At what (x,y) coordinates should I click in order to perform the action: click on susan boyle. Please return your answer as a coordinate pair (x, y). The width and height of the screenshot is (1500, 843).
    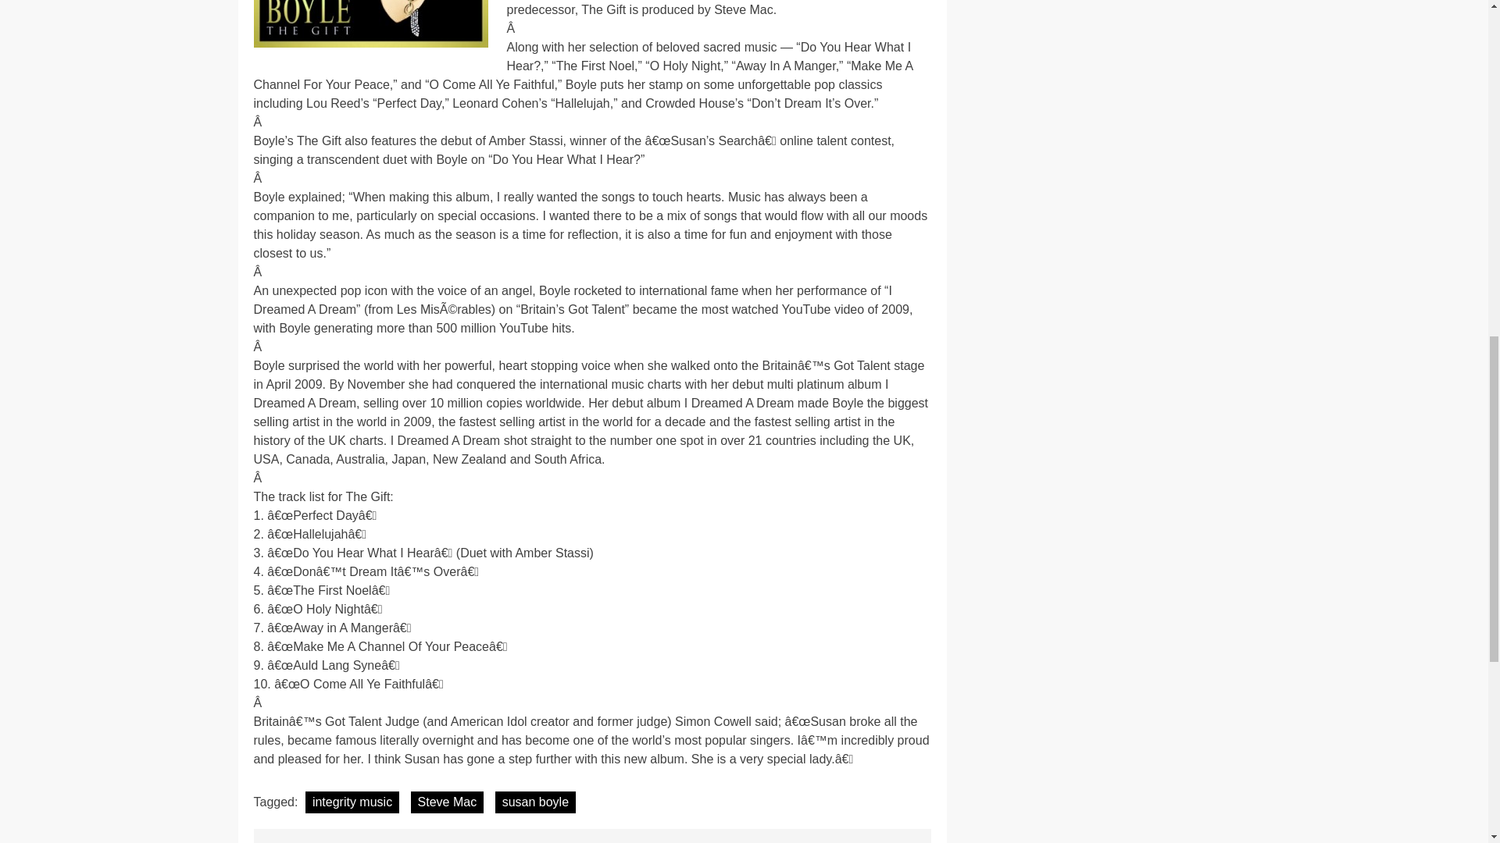
    Looking at the image, I should click on (535, 802).